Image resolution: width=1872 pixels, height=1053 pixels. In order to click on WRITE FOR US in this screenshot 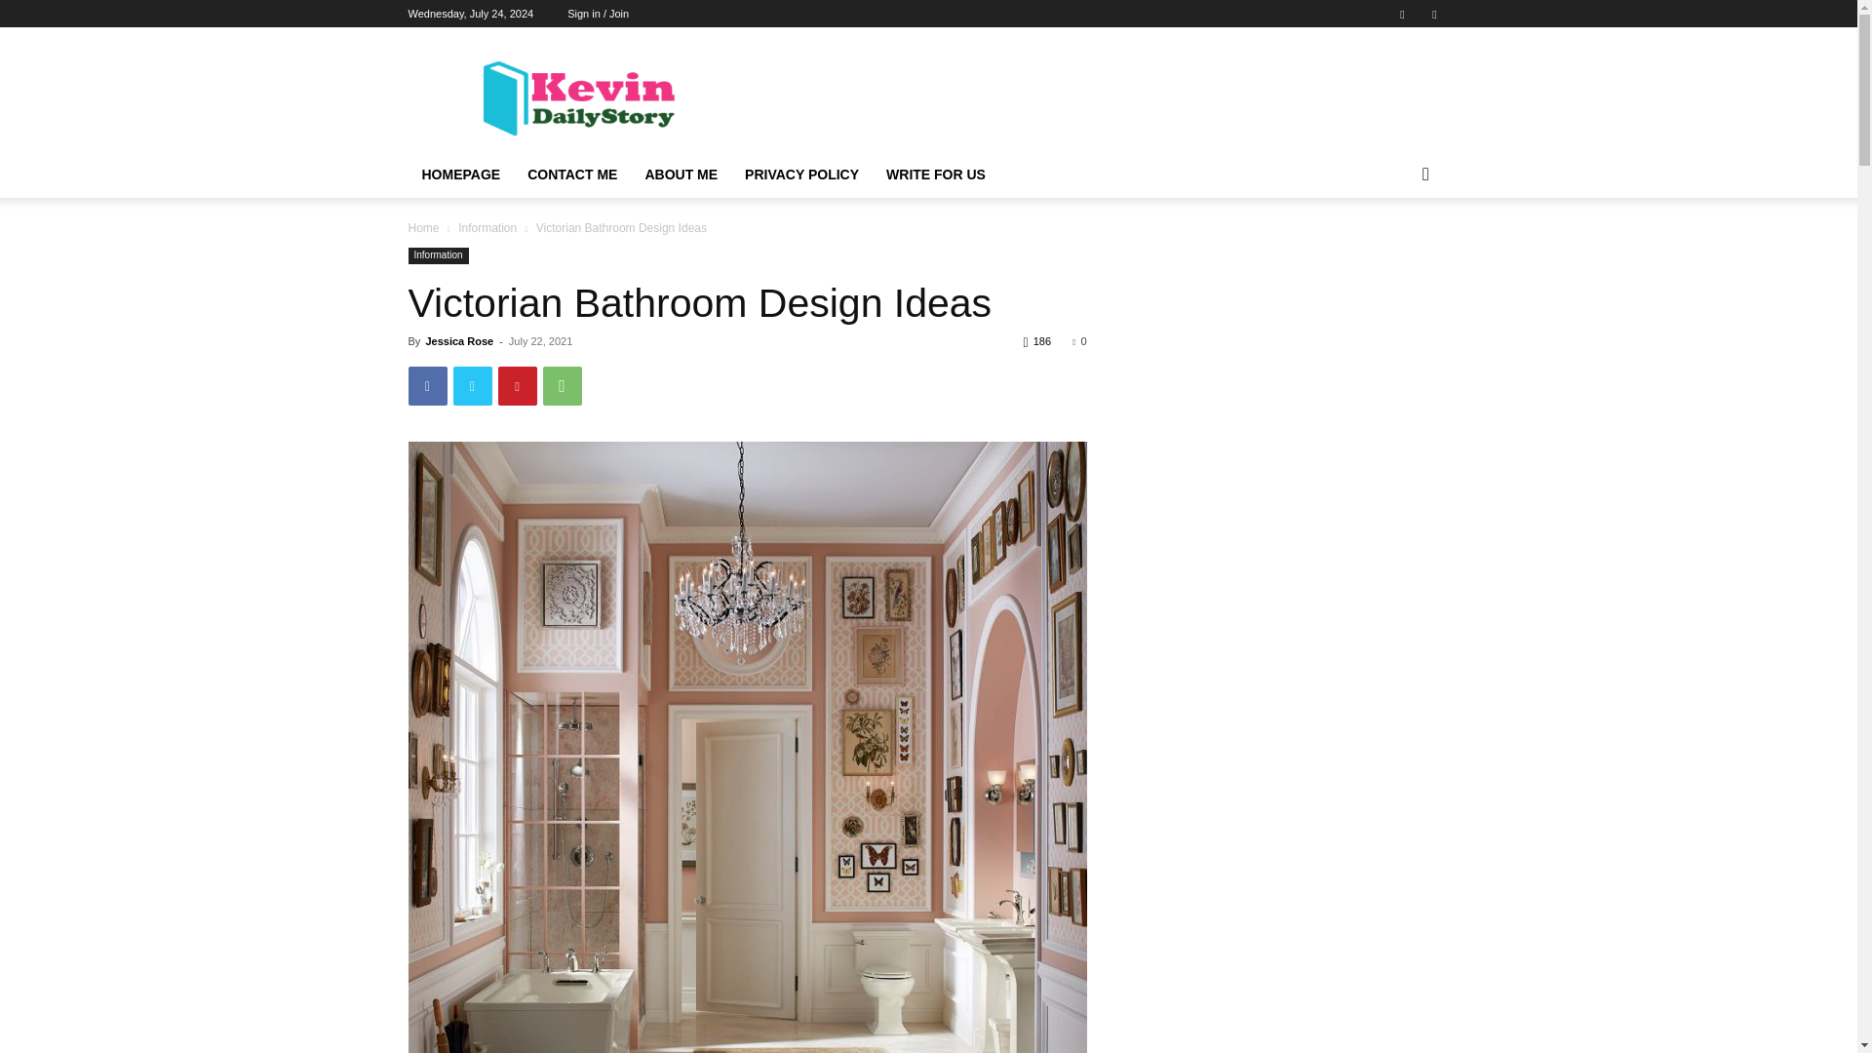, I will do `click(936, 175)`.